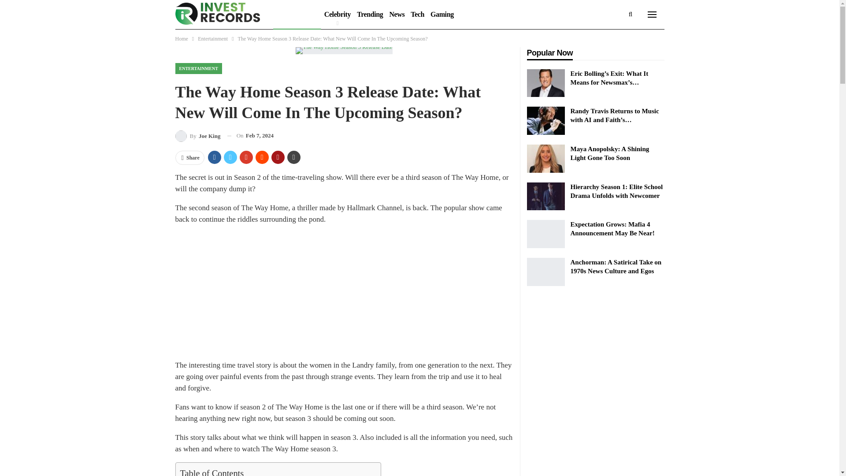 Image resolution: width=846 pixels, height=476 pixels. What do you see at coordinates (198, 68) in the screenshot?
I see `ENTERTAINMENT` at bounding box center [198, 68].